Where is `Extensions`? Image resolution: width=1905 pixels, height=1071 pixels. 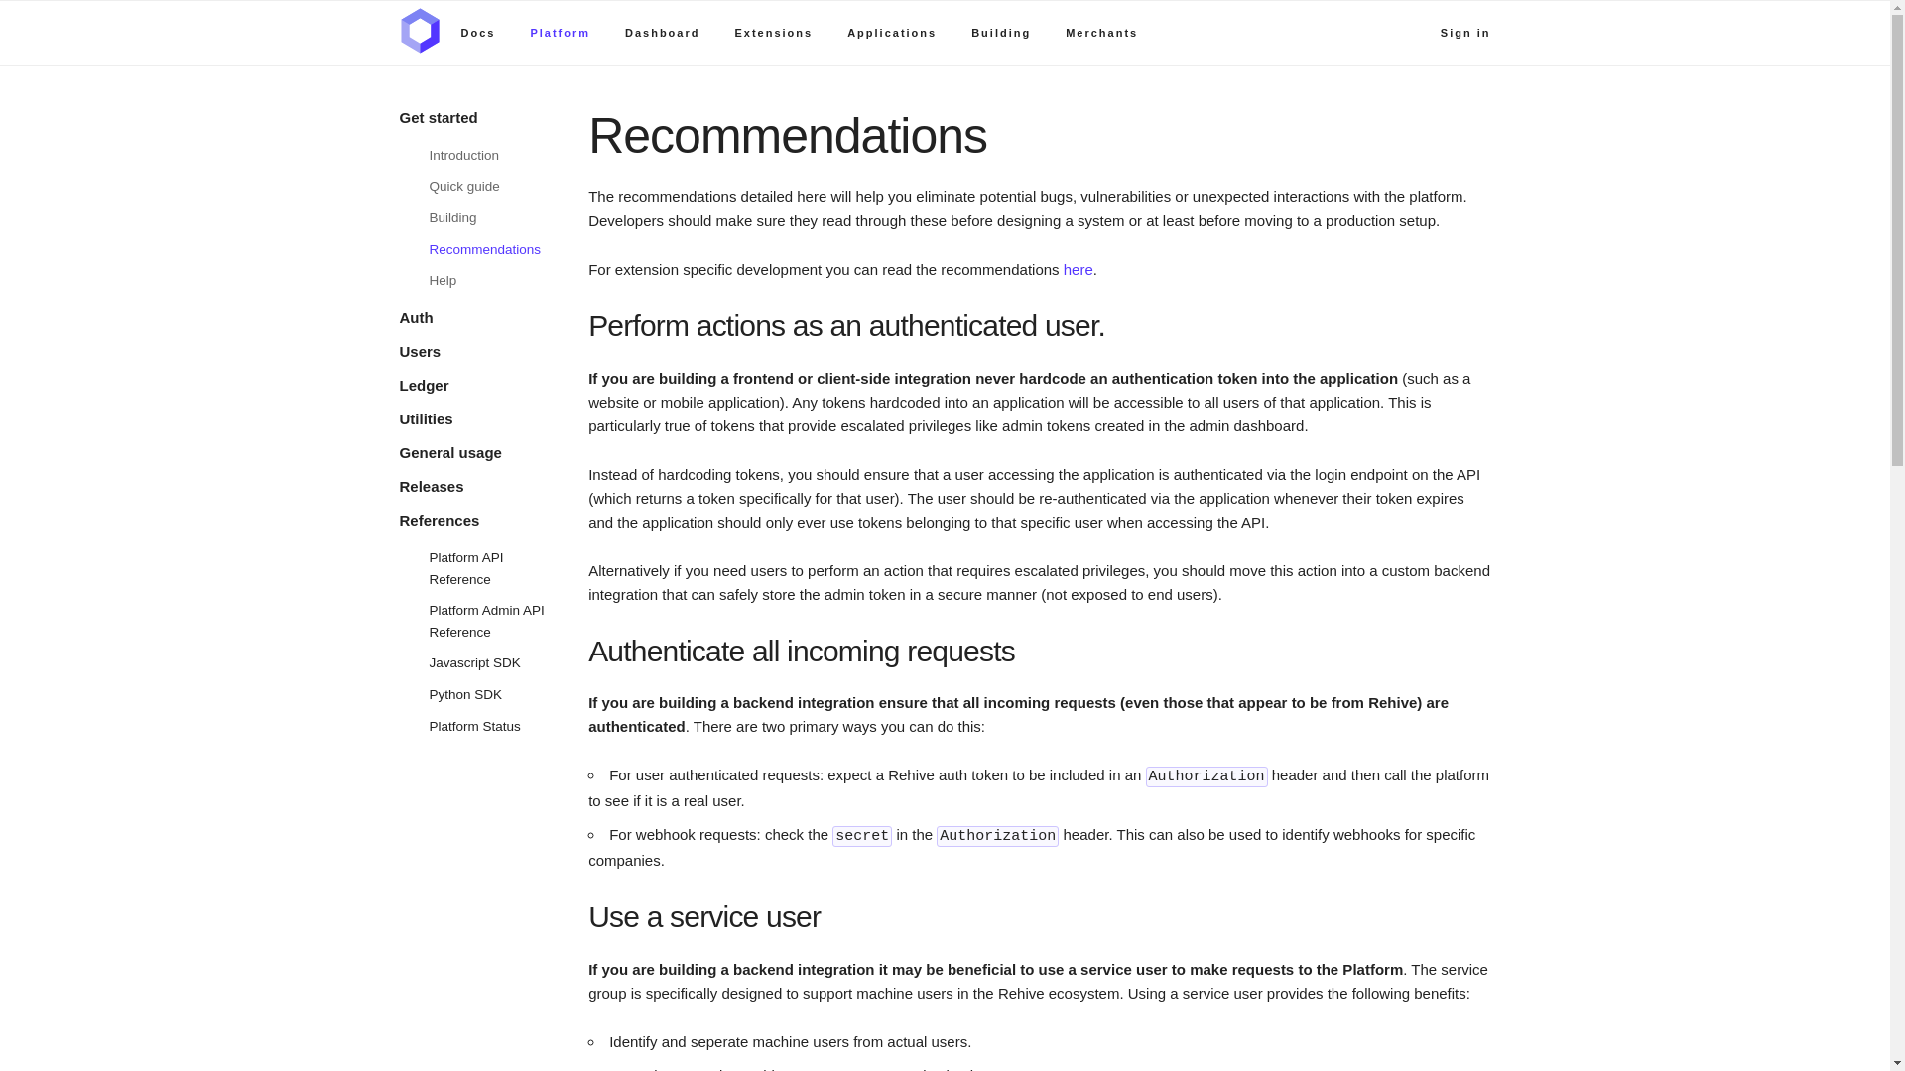 Extensions is located at coordinates (773, 32).